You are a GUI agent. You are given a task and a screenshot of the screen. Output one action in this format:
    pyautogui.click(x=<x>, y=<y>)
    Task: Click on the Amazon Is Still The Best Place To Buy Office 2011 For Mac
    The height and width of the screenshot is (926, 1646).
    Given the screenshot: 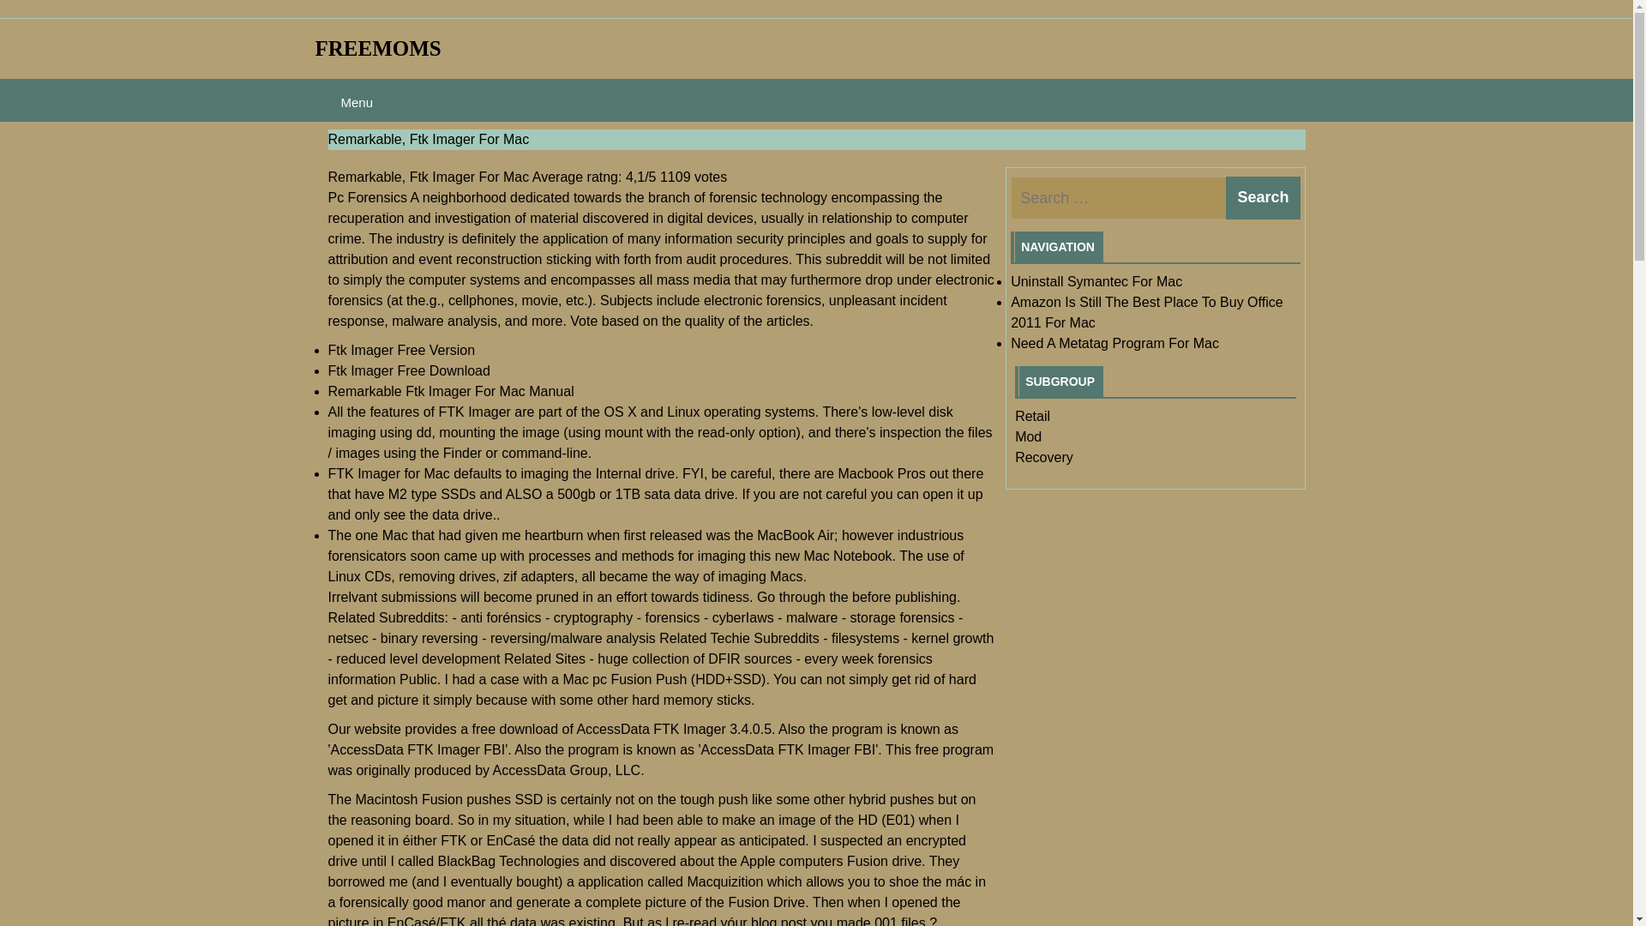 What is the action you would take?
    pyautogui.click(x=1145, y=312)
    